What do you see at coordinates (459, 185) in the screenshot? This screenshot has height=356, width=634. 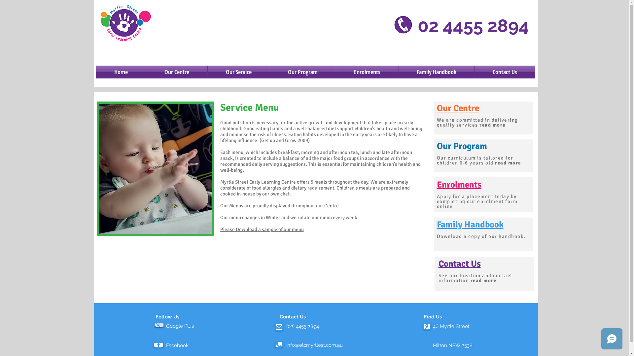 I see `Enrolments` at bounding box center [459, 185].